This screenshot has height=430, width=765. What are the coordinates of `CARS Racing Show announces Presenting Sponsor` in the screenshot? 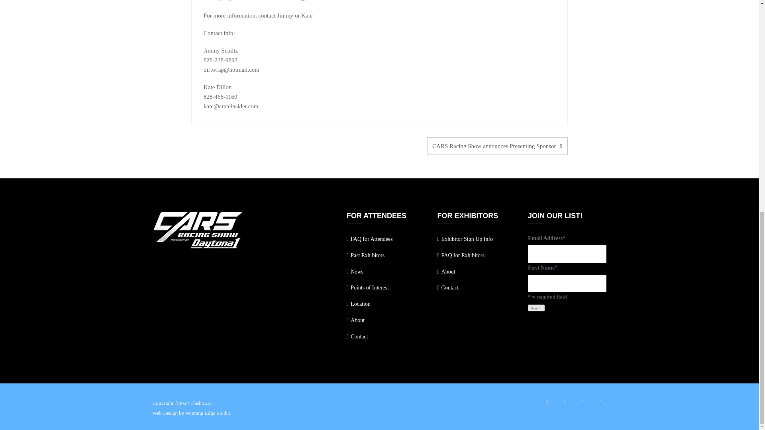 It's located at (497, 146).